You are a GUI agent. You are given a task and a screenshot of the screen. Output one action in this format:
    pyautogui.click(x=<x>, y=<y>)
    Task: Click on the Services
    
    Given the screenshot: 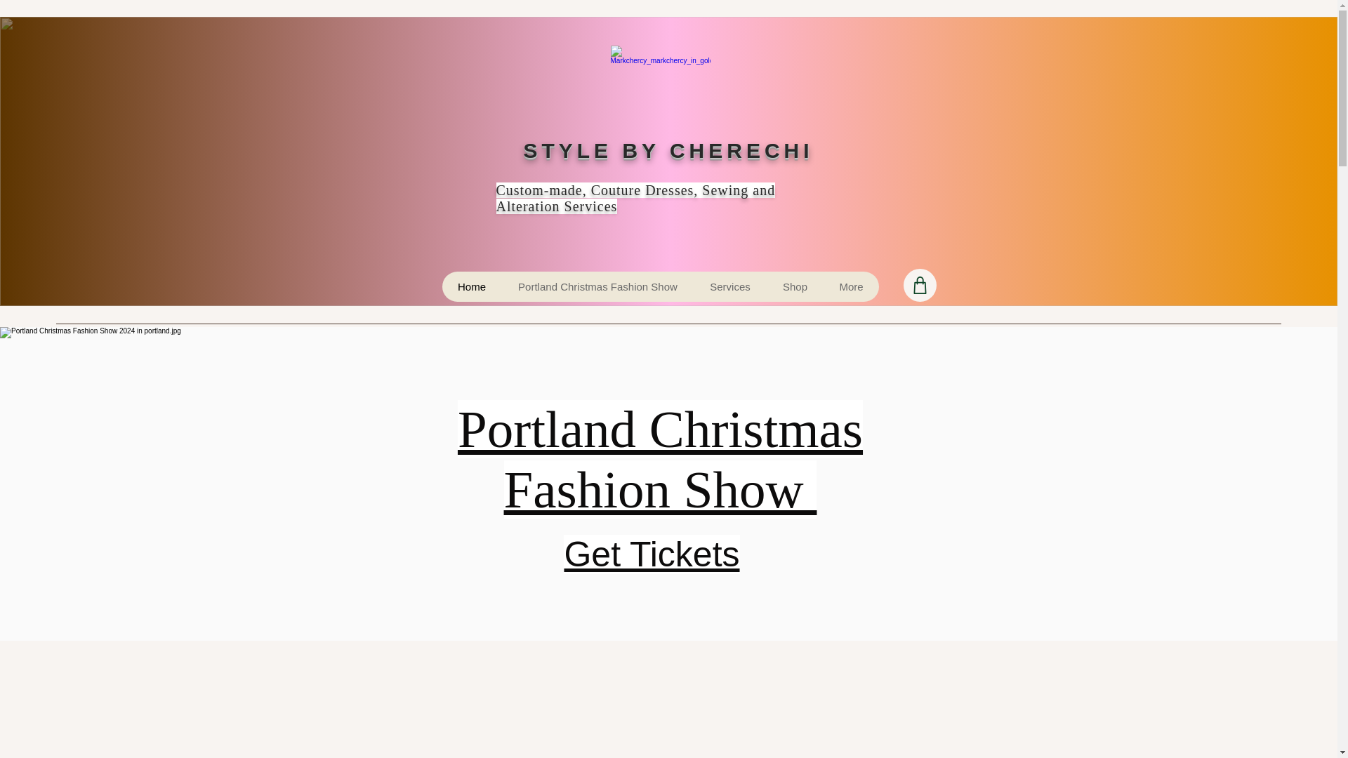 What is the action you would take?
    pyautogui.click(x=730, y=286)
    